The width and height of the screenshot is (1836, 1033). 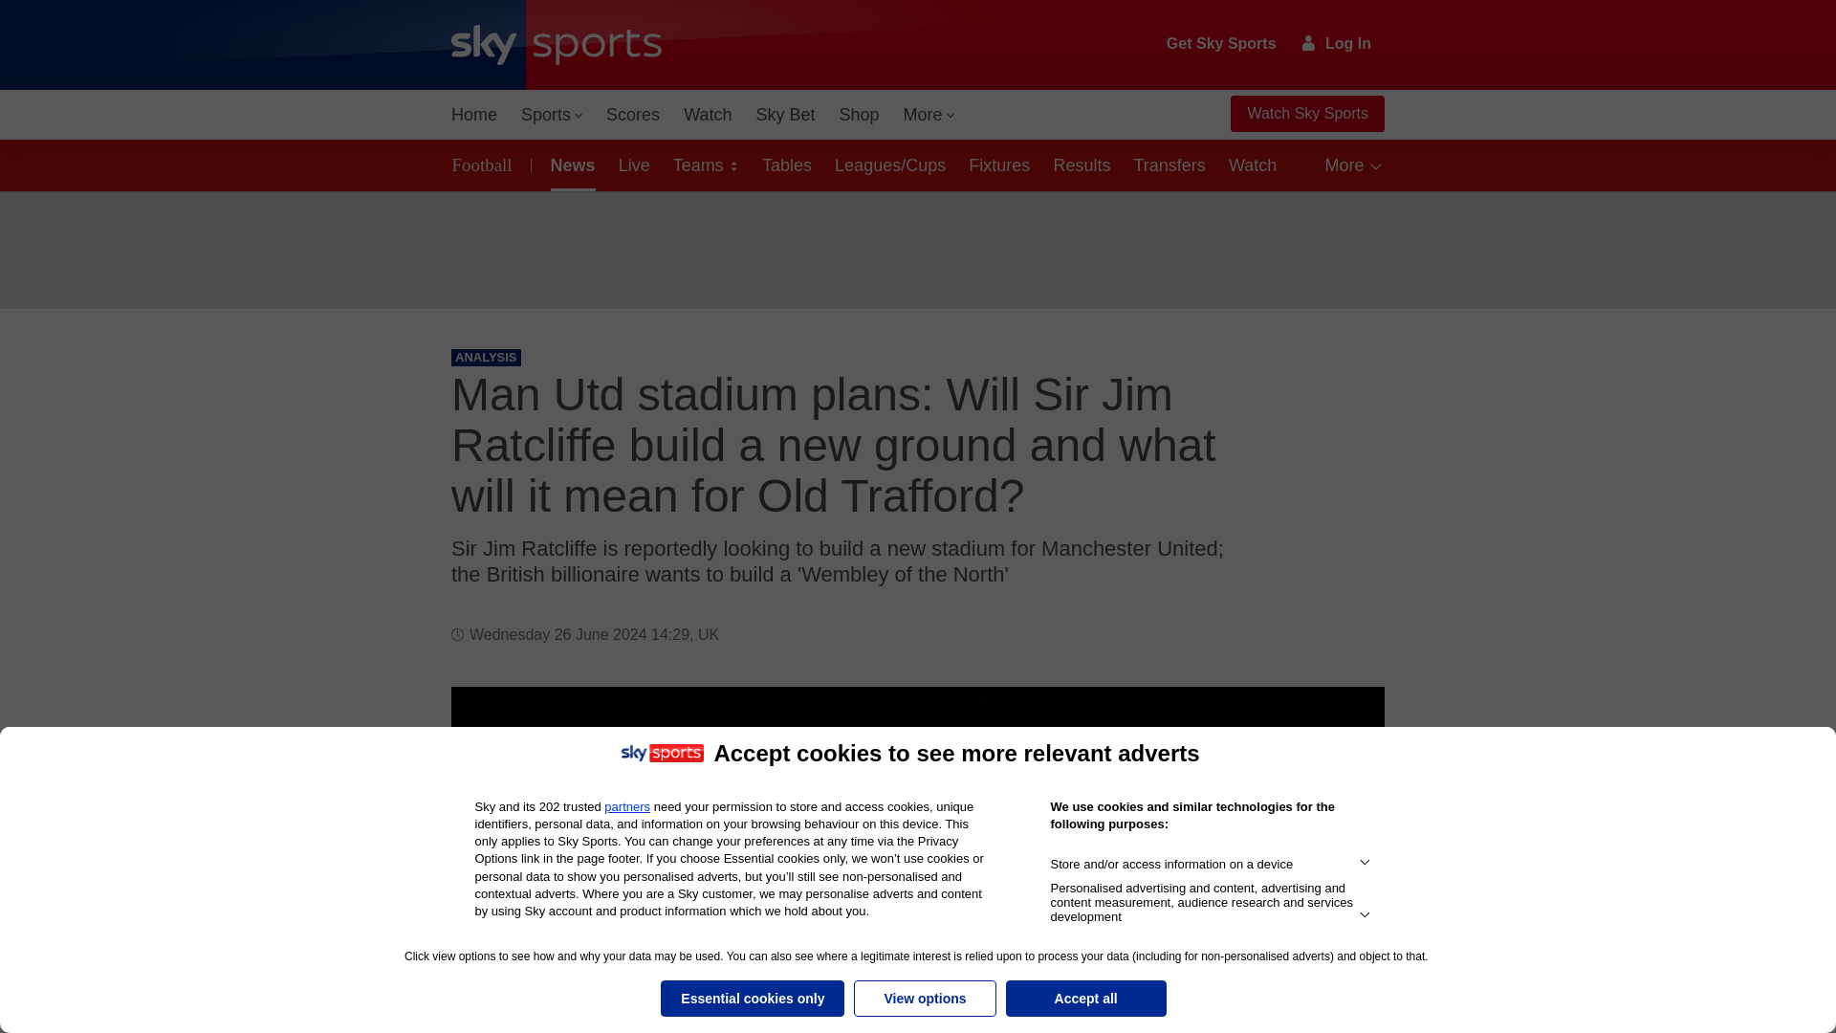 What do you see at coordinates (486, 165) in the screenshot?
I see `Football` at bounding box center [486, 165].